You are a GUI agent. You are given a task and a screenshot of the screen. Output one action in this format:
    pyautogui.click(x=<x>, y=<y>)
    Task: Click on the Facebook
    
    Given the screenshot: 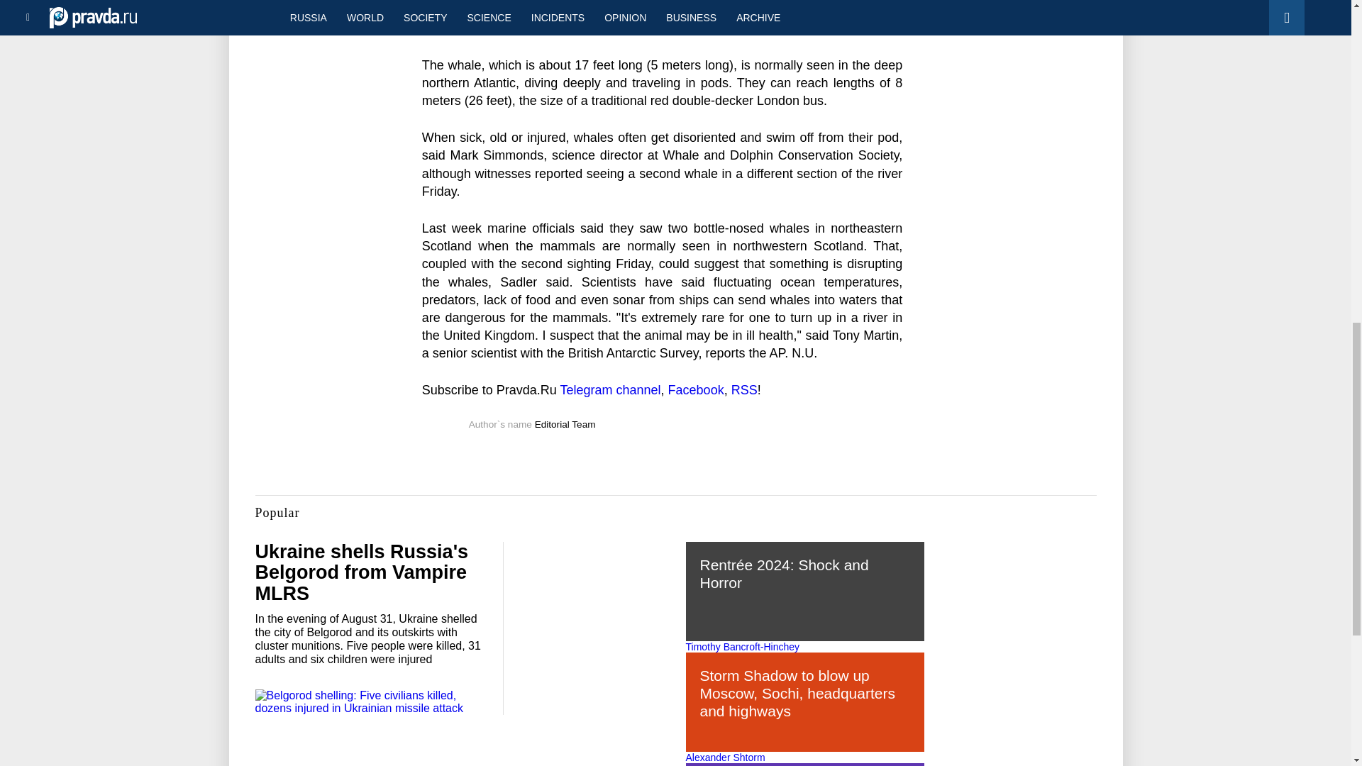 What is the action you would take?
    pyautogui.click(x=697, y=390)
    